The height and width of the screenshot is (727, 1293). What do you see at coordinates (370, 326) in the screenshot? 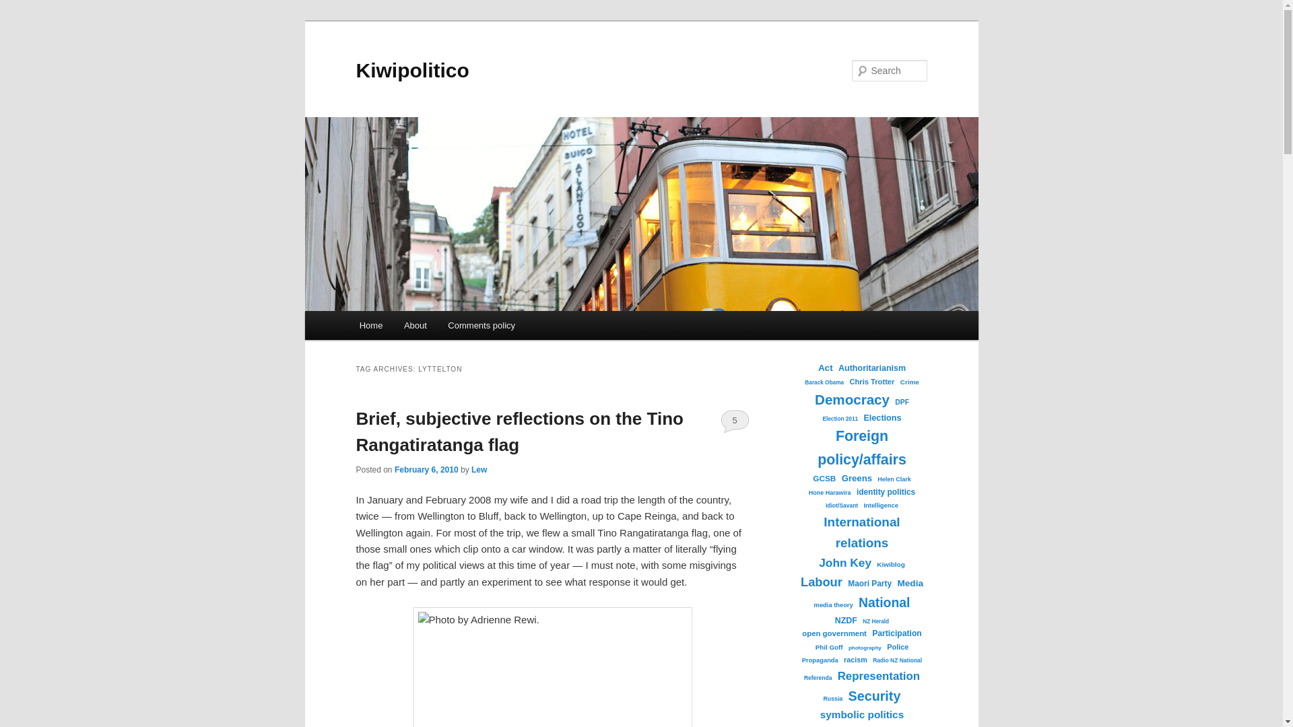
I see `Home` at bounding box center [370, 326].